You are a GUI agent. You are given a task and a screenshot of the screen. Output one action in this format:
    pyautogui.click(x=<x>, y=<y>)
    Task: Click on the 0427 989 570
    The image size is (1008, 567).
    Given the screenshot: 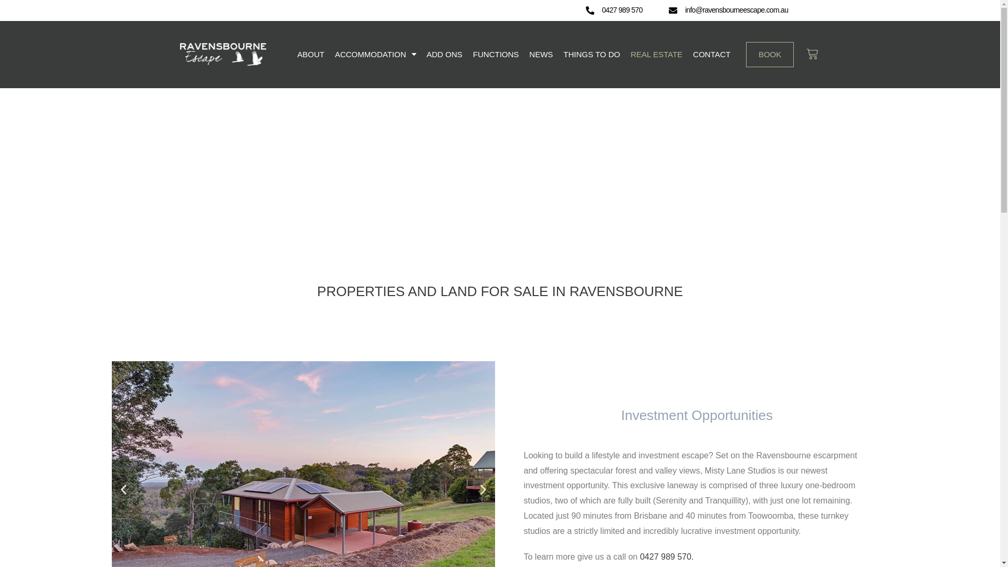 What is the action you would take?
    pyautogui.click(x=622, y=10)
    